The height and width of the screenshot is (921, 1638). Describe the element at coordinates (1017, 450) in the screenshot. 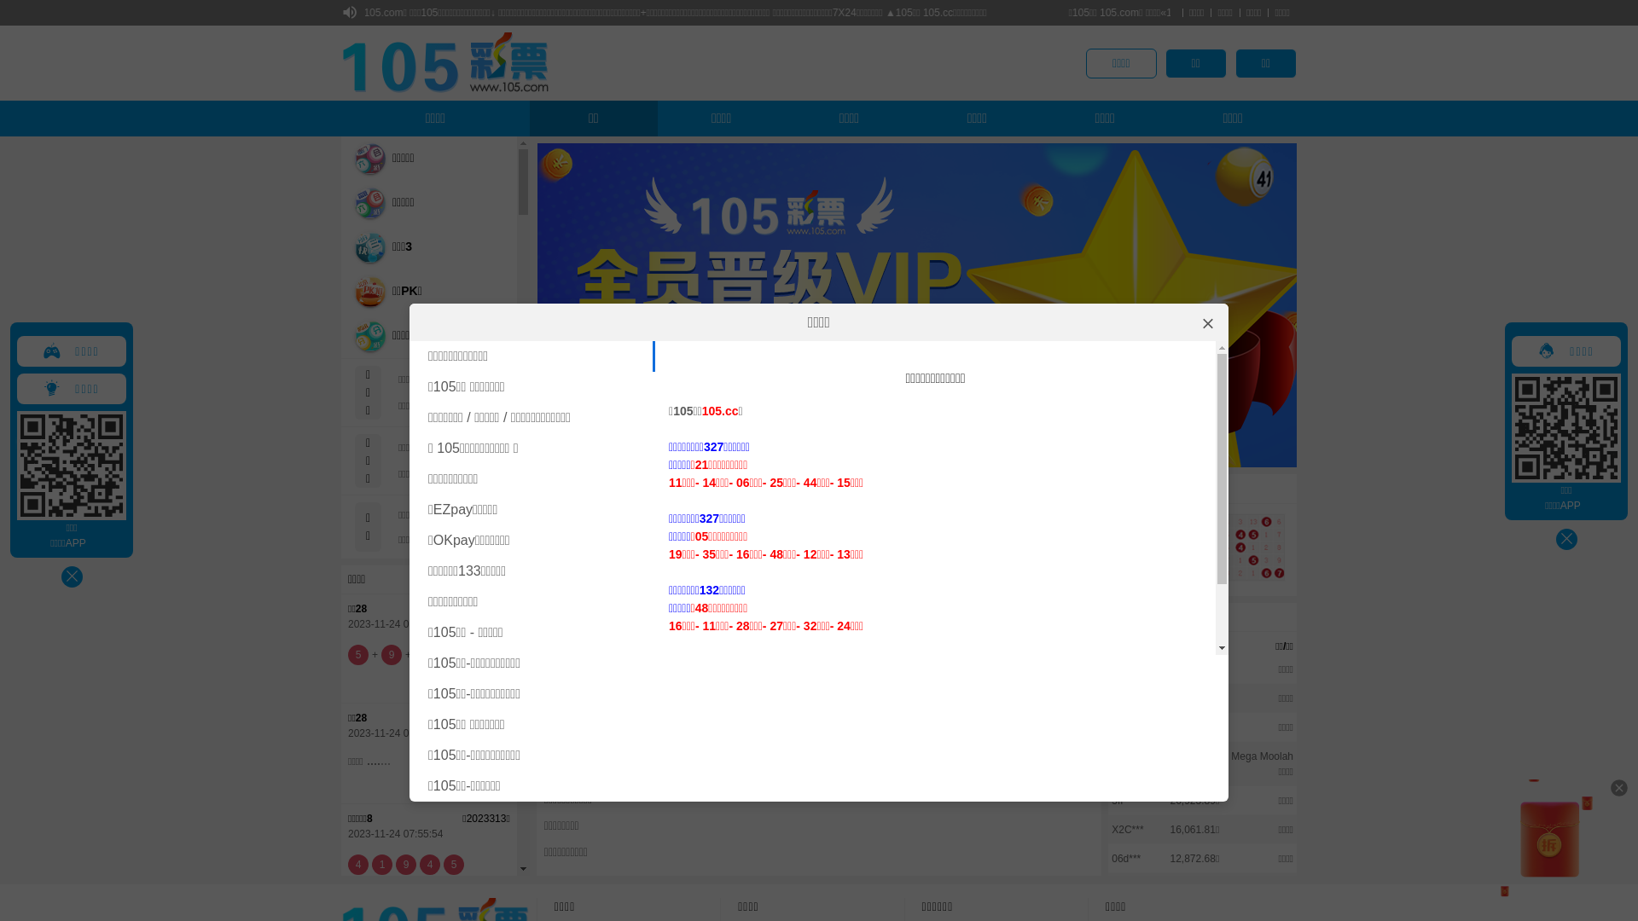

I see `13` at that location.